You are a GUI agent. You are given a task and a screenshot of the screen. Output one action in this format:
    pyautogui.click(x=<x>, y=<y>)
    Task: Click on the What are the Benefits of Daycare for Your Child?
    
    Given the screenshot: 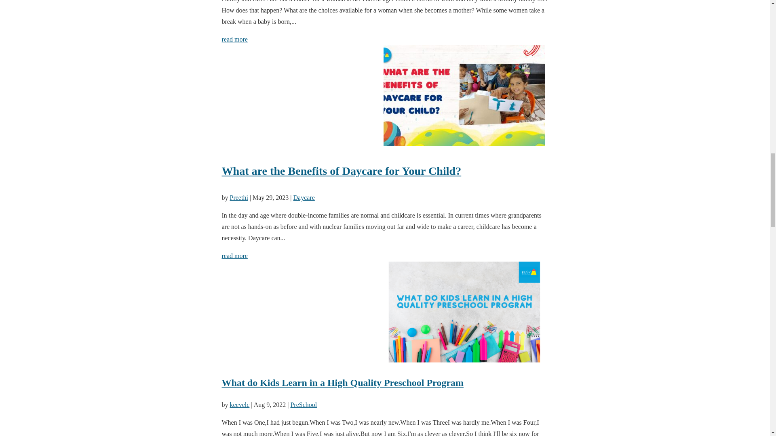 What is the action you would take?
    pyautogui.click(x=384, y=171)
    